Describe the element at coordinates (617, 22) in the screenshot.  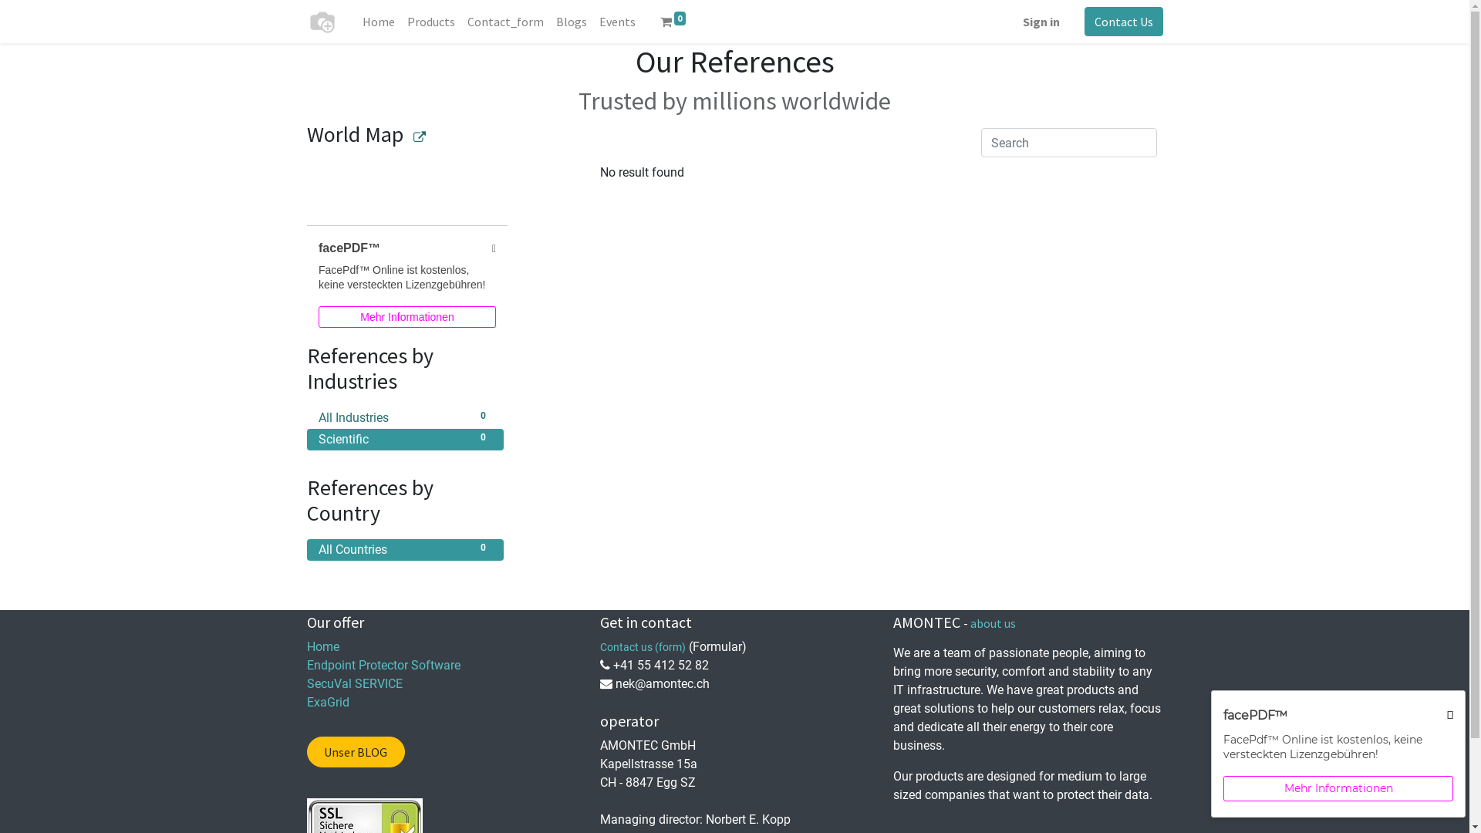
I see `Events` at that location.